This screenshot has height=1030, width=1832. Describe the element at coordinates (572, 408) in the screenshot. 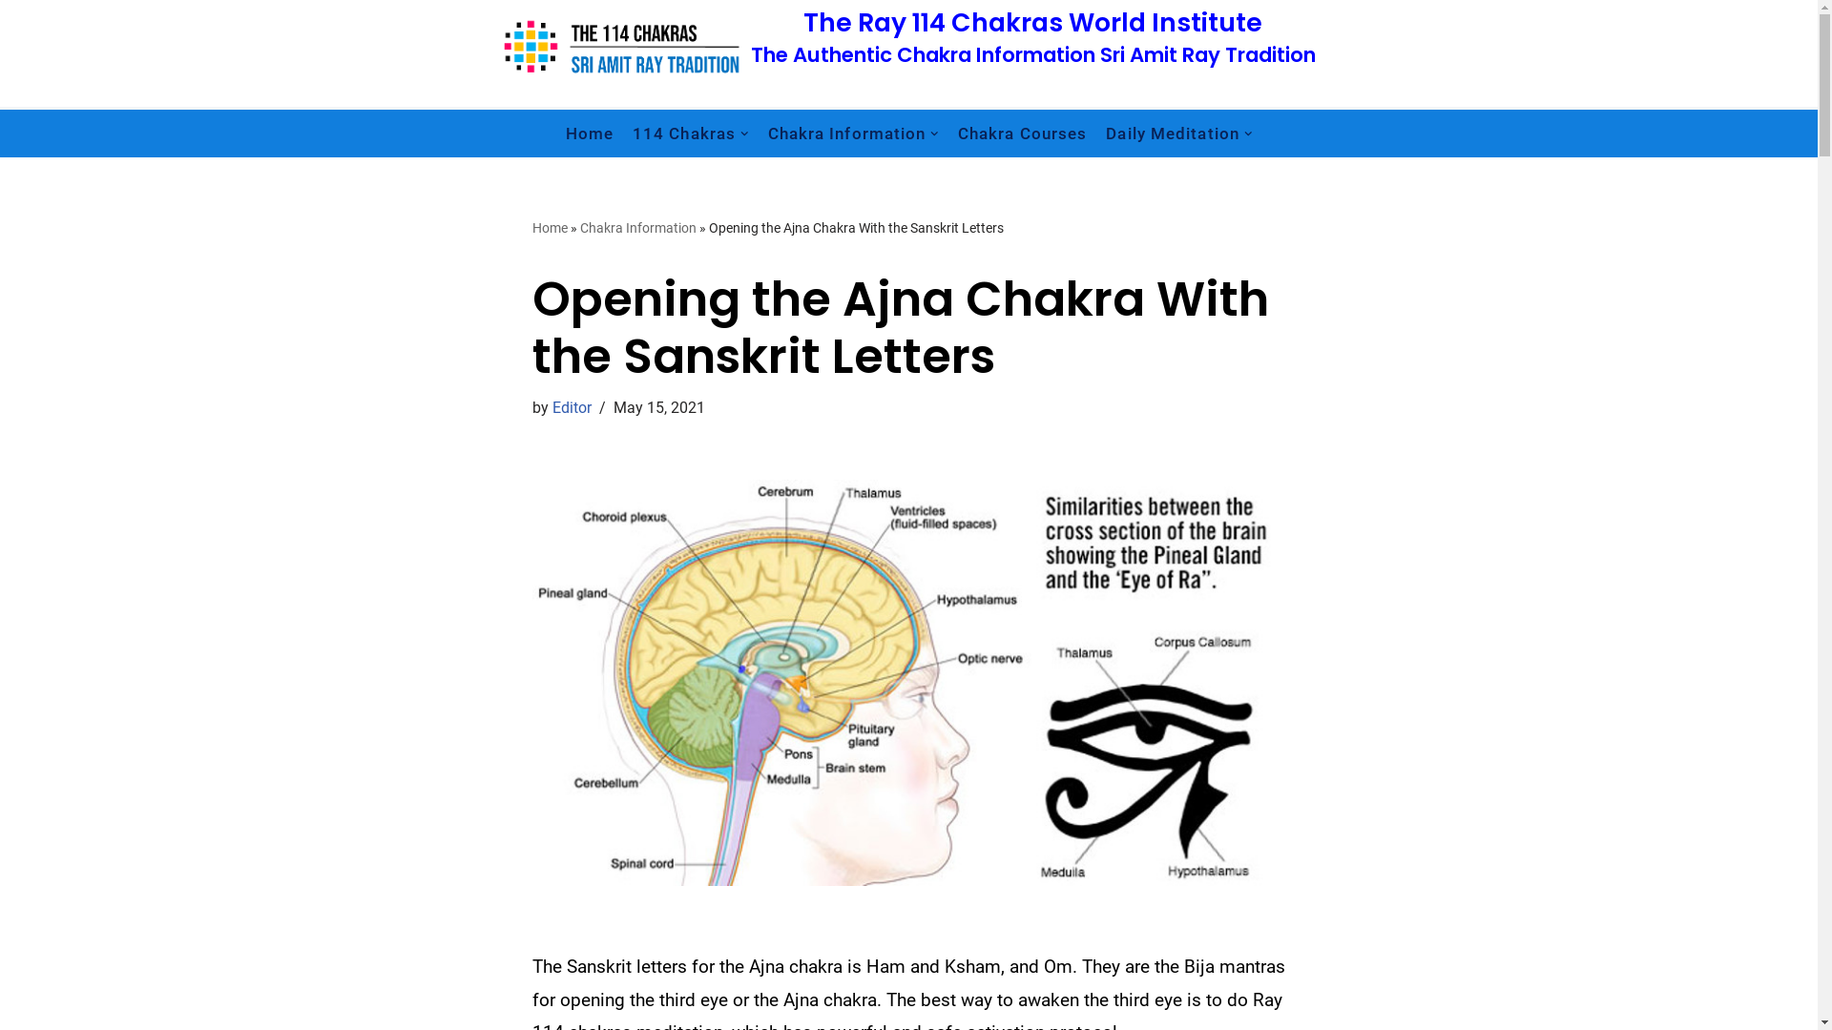

I see `Editor` at that location.